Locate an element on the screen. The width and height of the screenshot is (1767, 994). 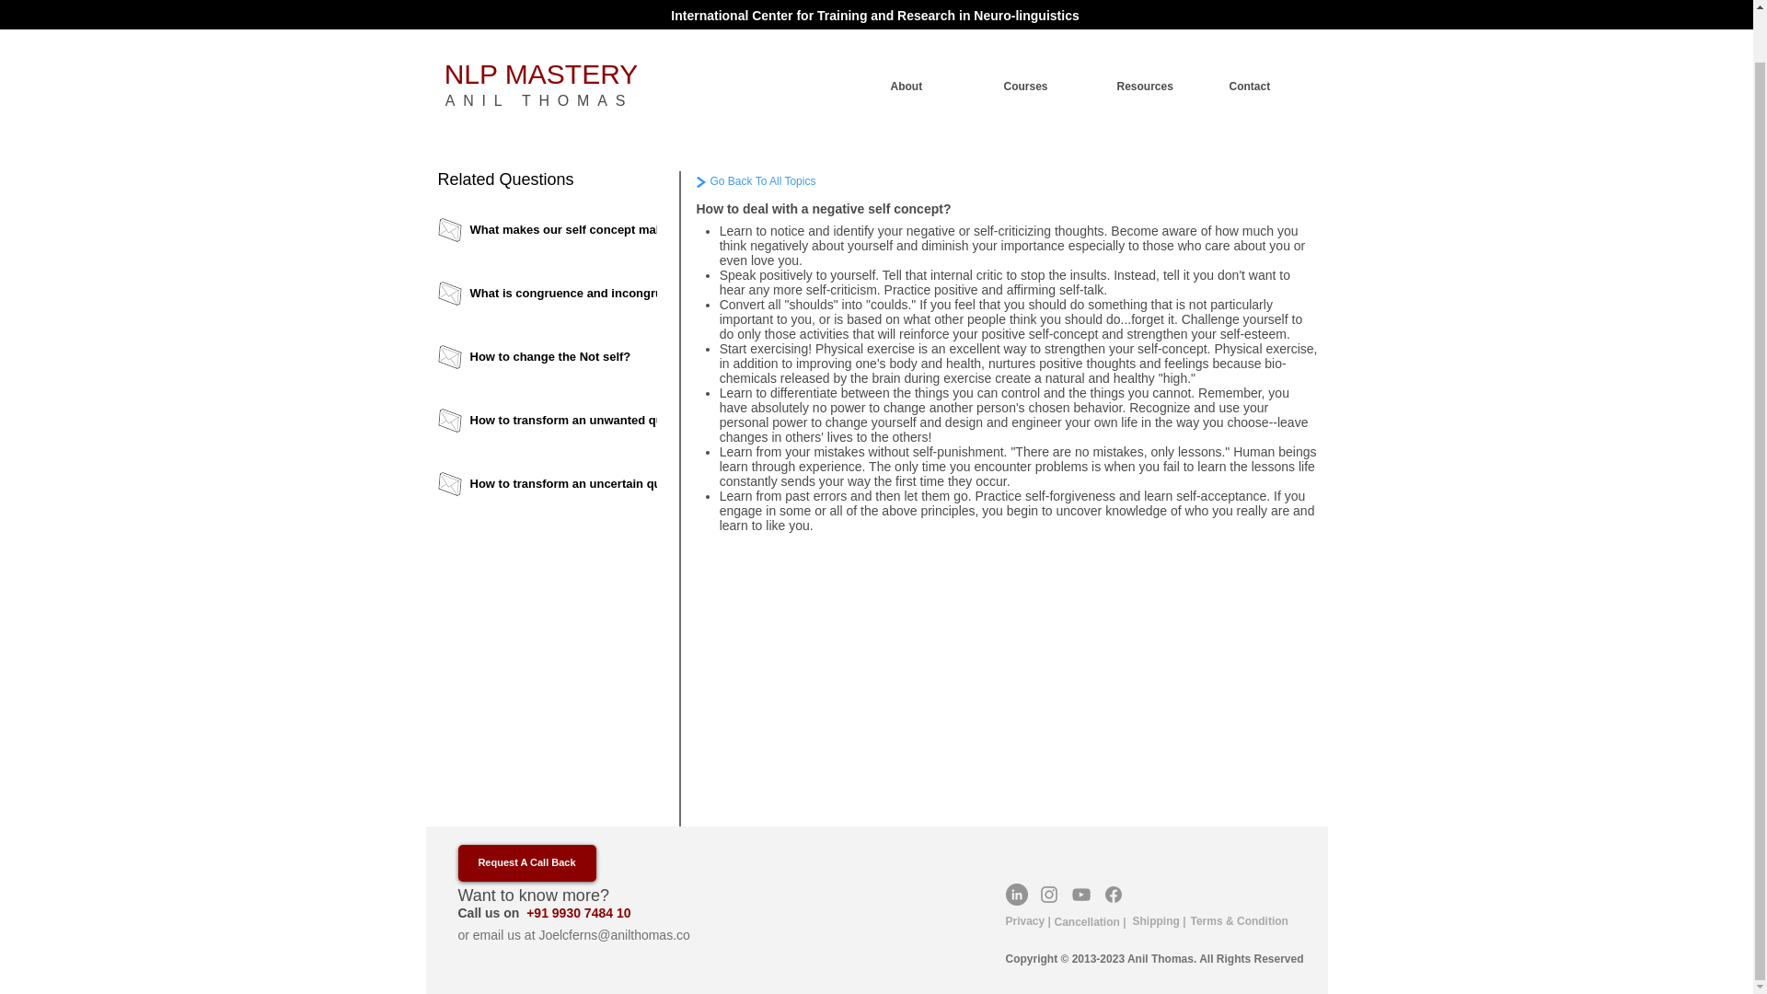
How to change the Not self? is located at coordinates (659, 357).